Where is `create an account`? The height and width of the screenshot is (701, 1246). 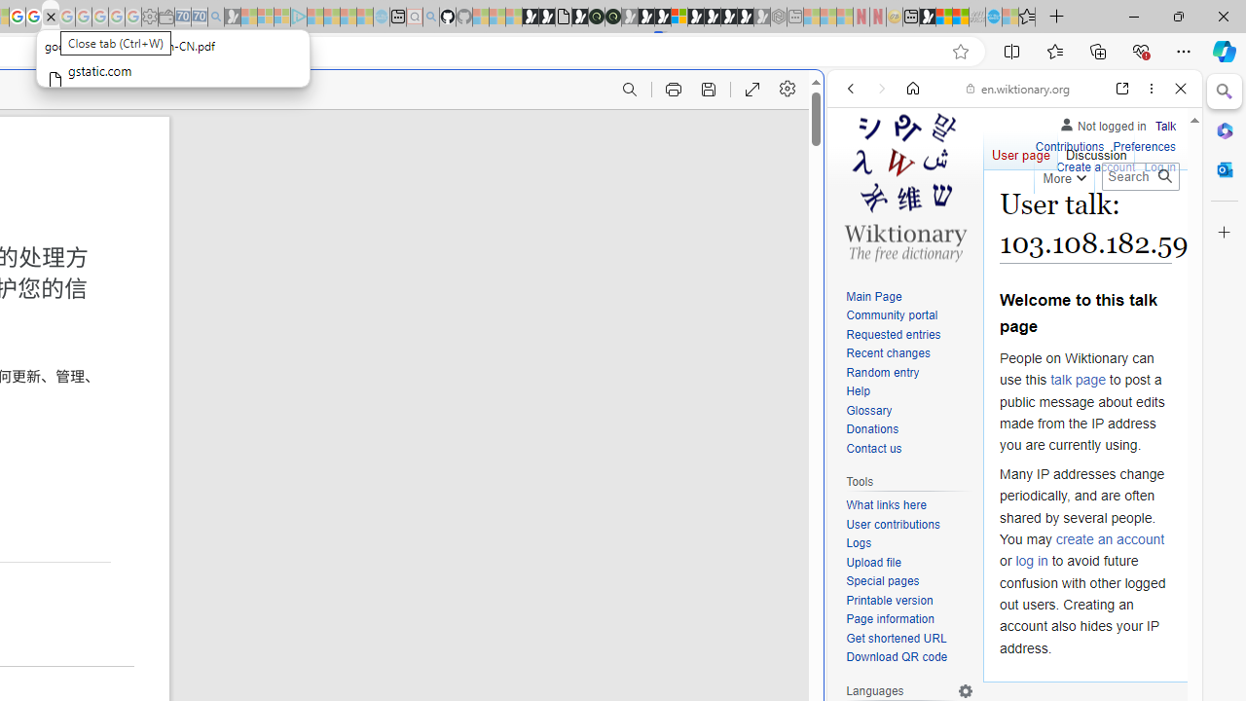 create an account is located at coordinates (1110, 539).